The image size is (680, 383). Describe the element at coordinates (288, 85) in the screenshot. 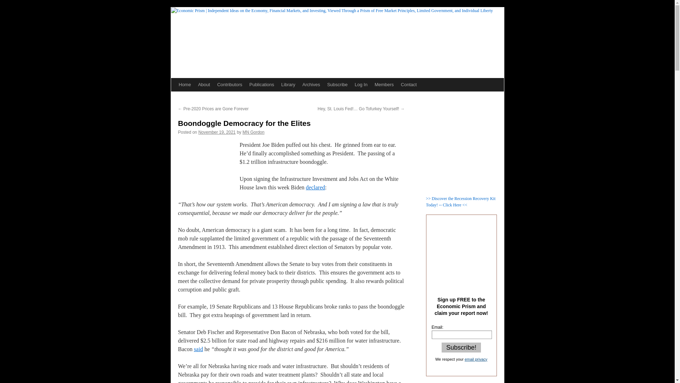

I see `Library` at that location.